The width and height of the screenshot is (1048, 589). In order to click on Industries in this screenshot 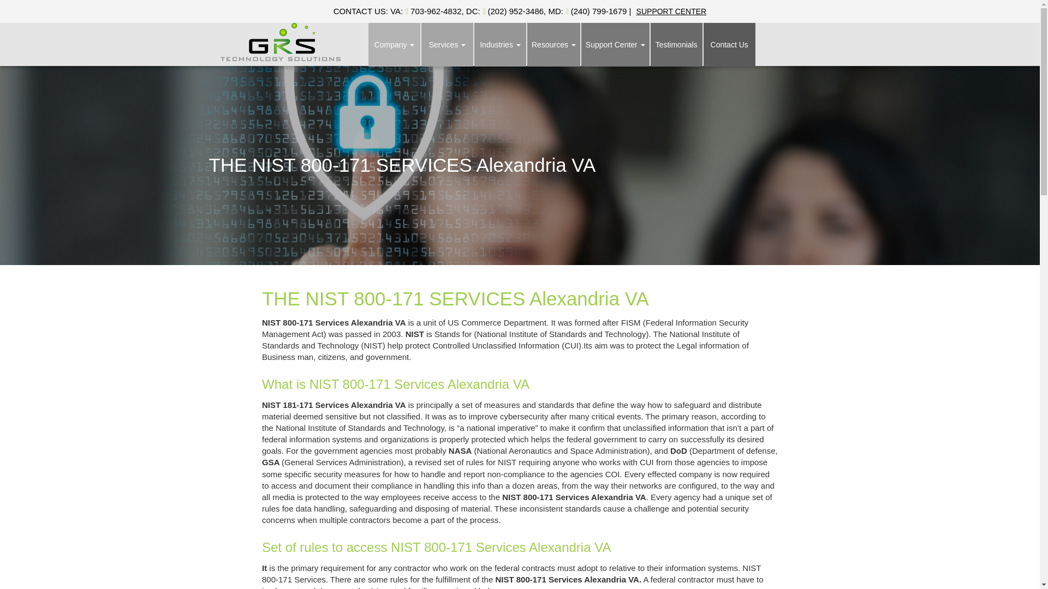, I will do `click(500, 45)`.